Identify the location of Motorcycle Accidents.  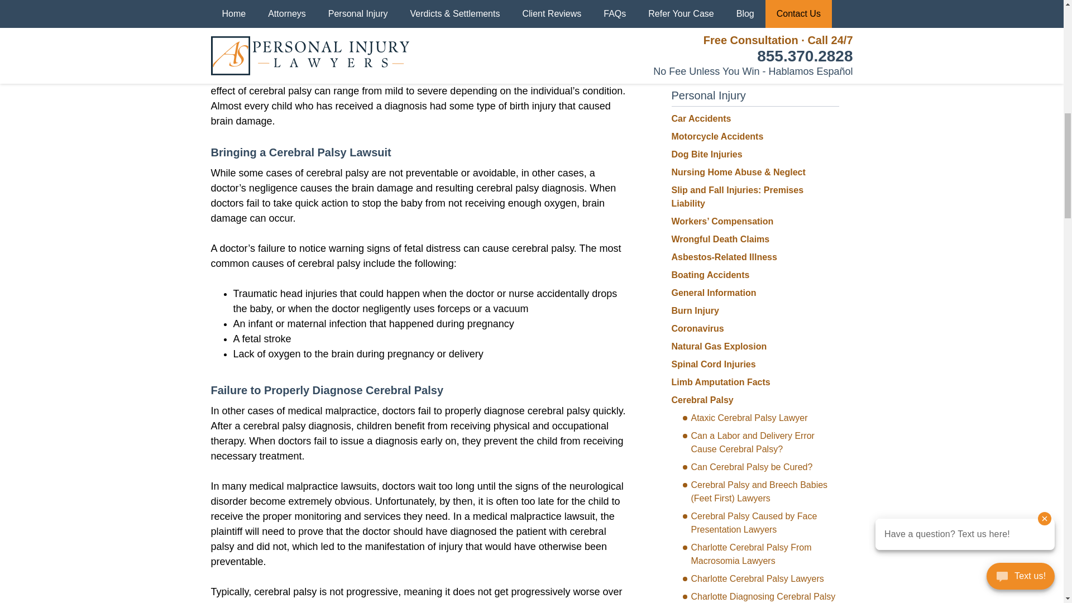
(717, 136).